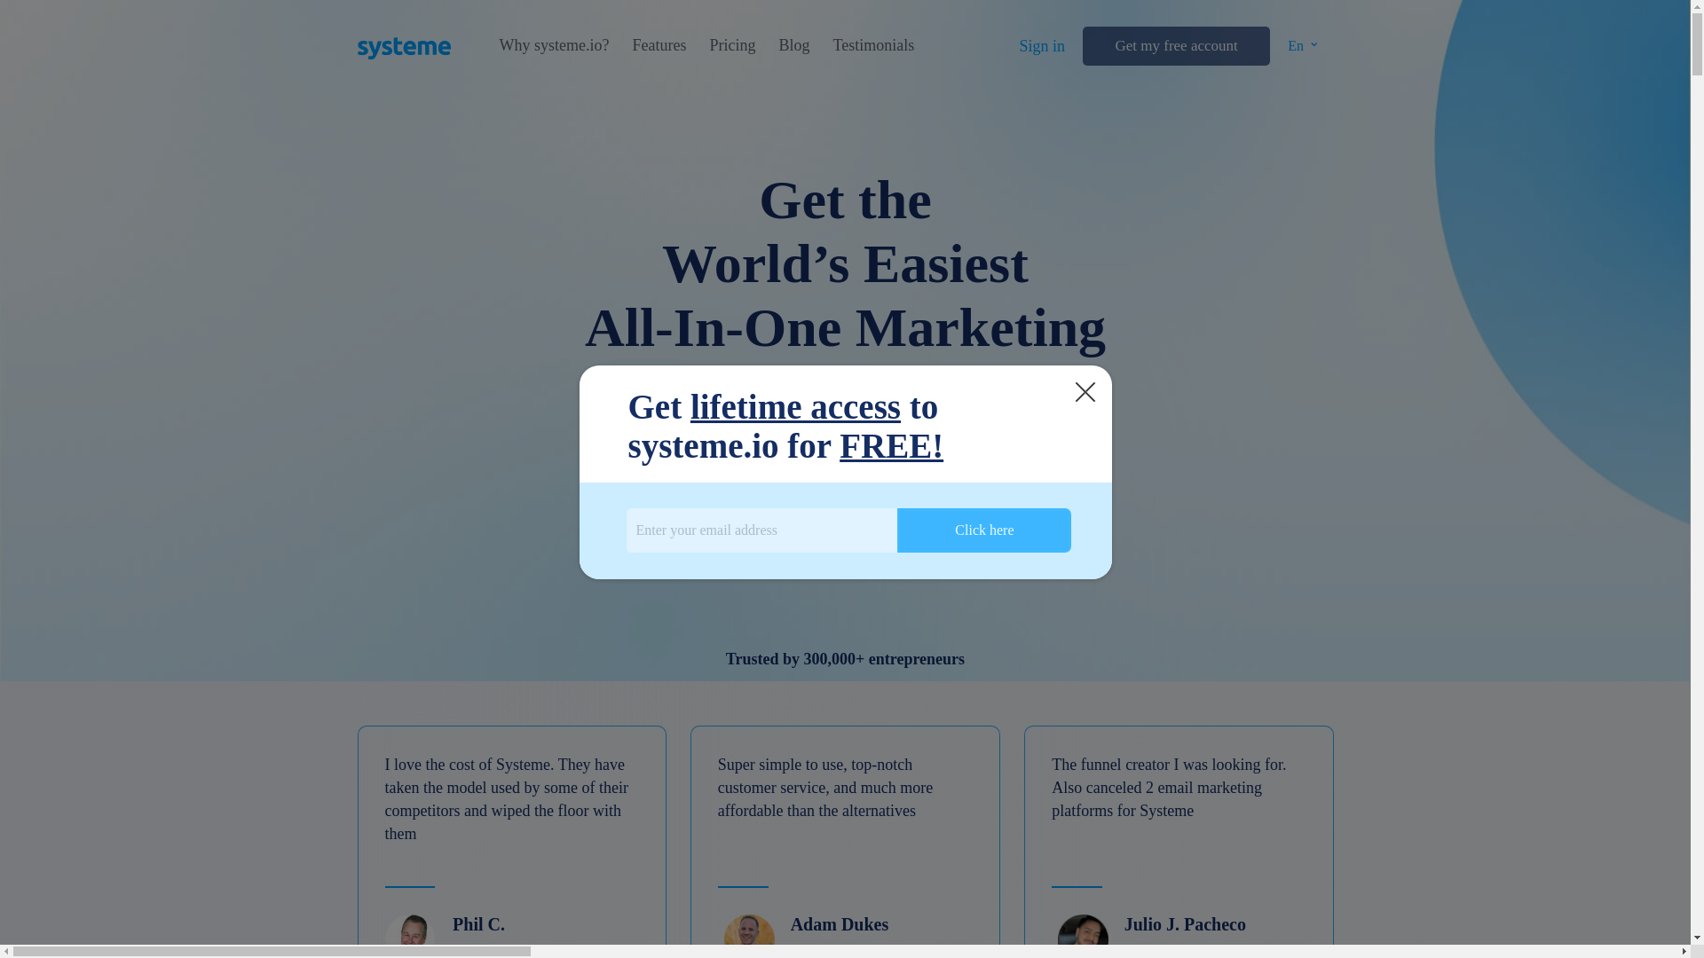 The image size is (1704, 958). Describe the element at coordinates (659, 45) in the screenshot. I see `Features` at that location.